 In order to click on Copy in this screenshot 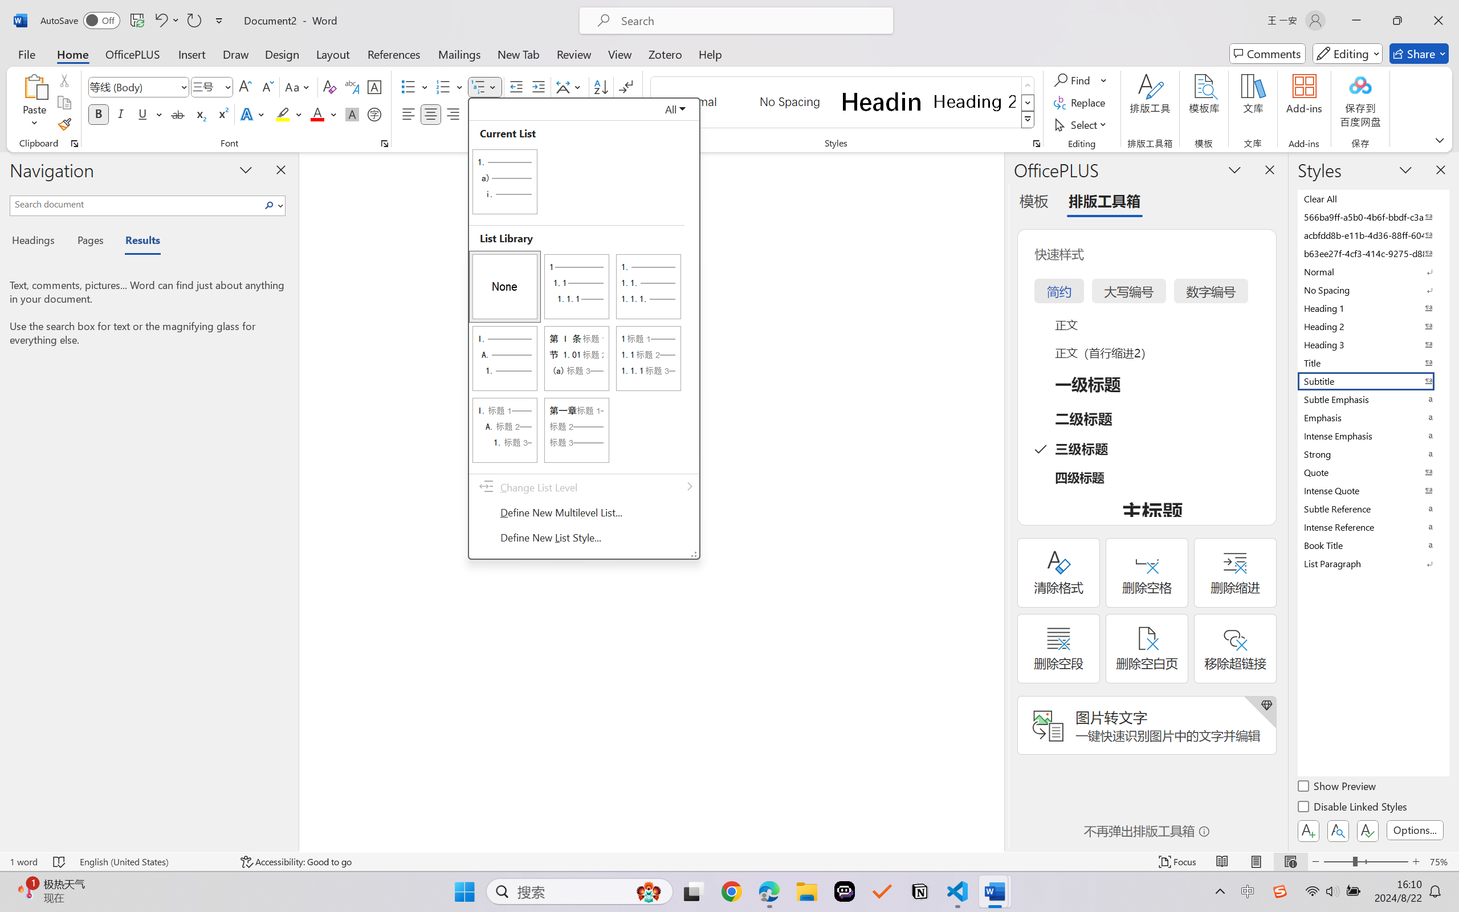, I will do `click(64, 103)`.